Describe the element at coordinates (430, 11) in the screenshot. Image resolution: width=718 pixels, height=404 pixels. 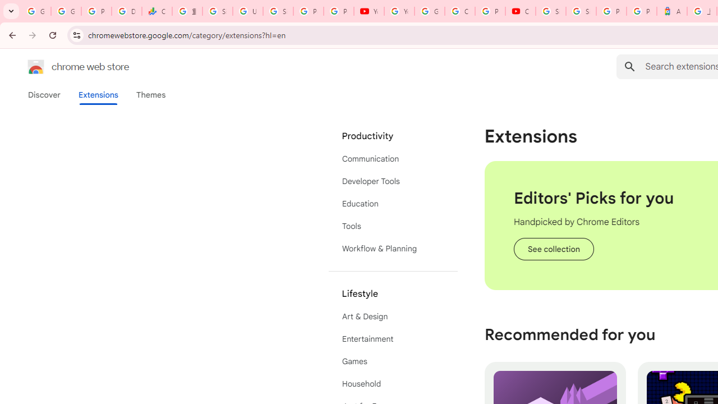
I see `Google Account Help` at that location.